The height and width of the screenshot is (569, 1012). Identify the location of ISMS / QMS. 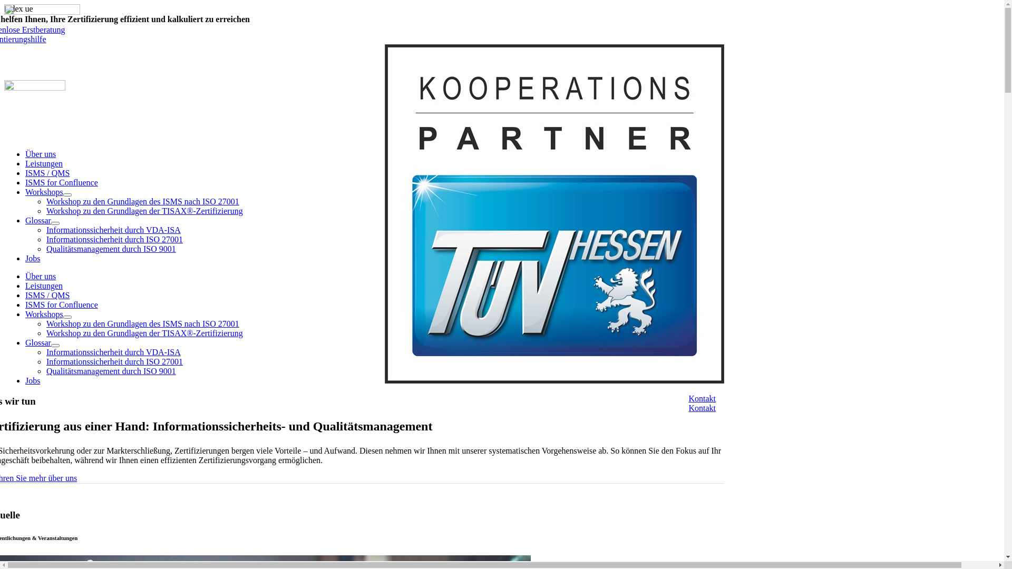
(47, 295).